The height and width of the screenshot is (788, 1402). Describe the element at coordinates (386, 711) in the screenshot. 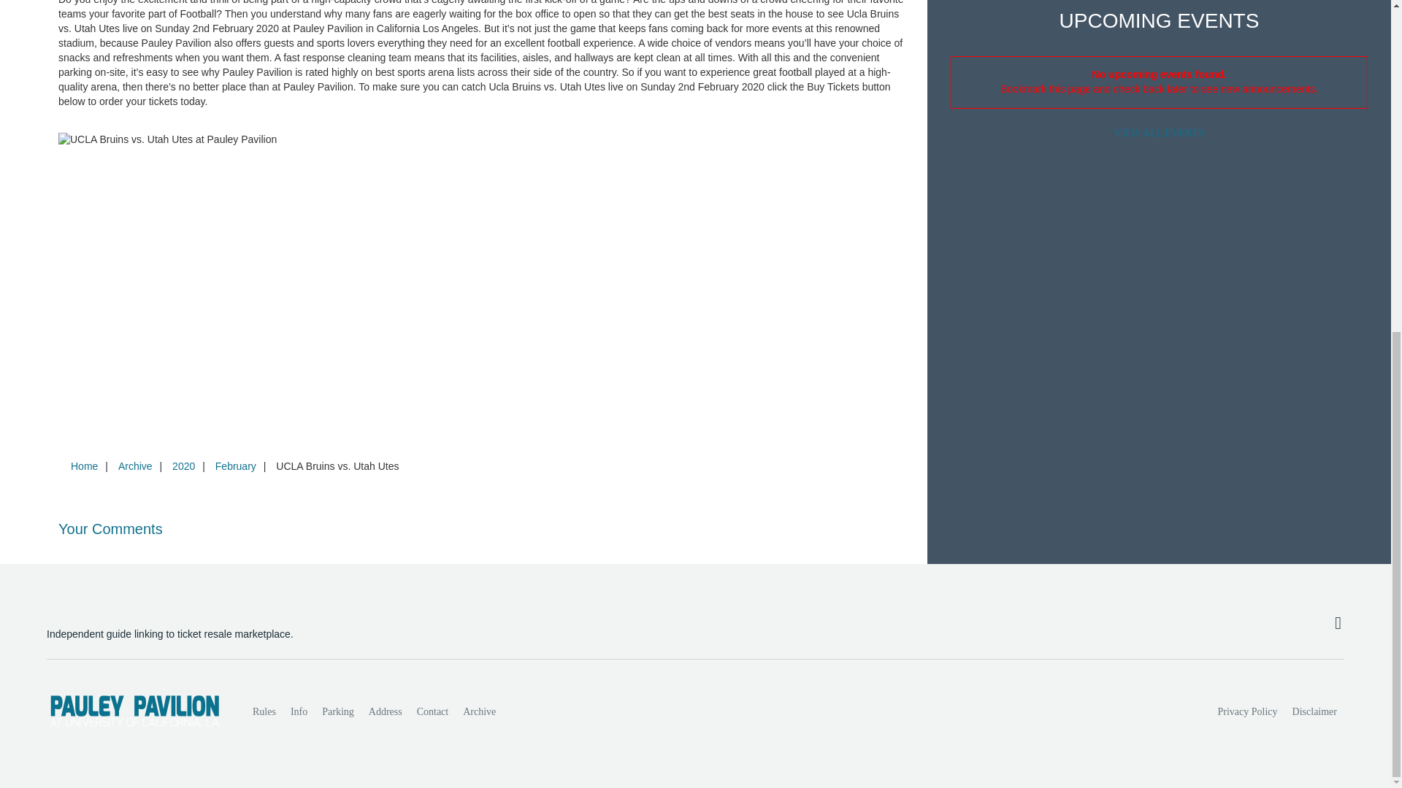

I see `Address` at that location.